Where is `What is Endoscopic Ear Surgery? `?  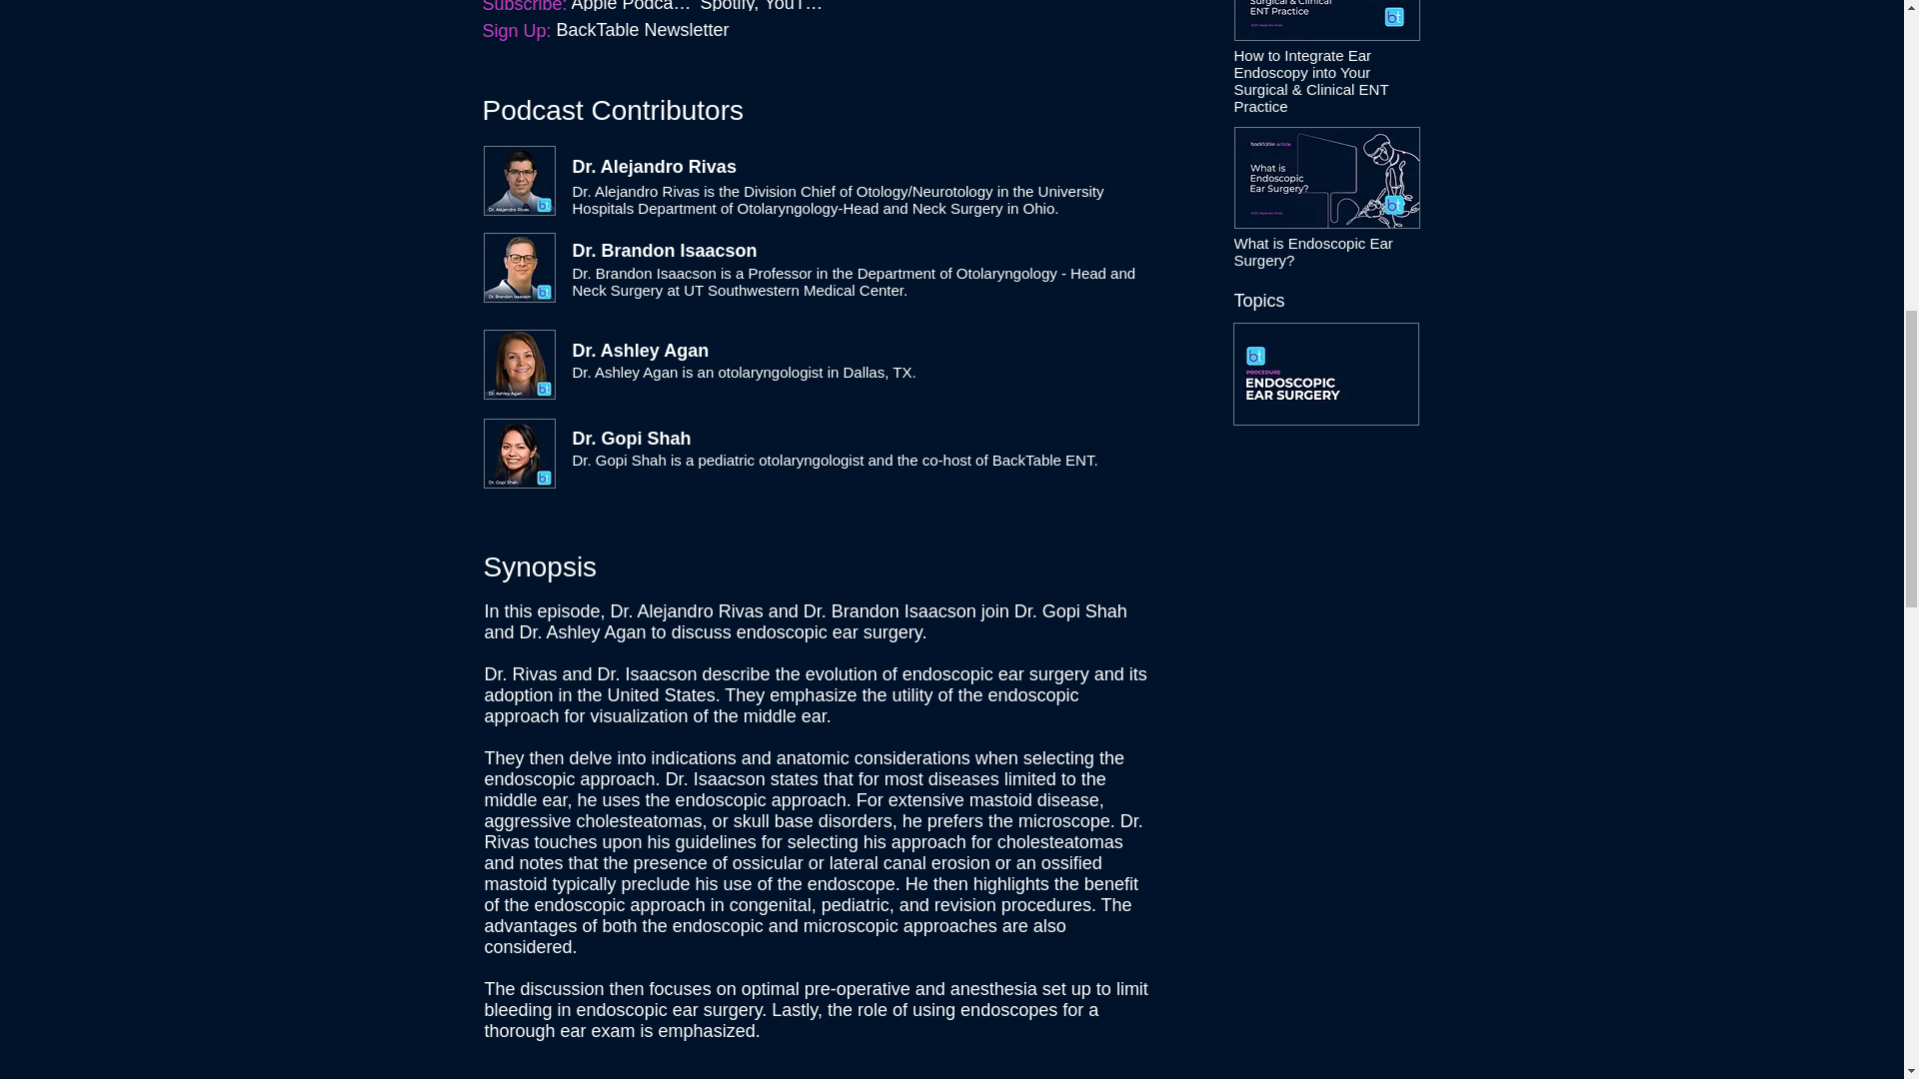
What is Endoscopic Ear Surgery?  is located at coordinates (1326, 178).